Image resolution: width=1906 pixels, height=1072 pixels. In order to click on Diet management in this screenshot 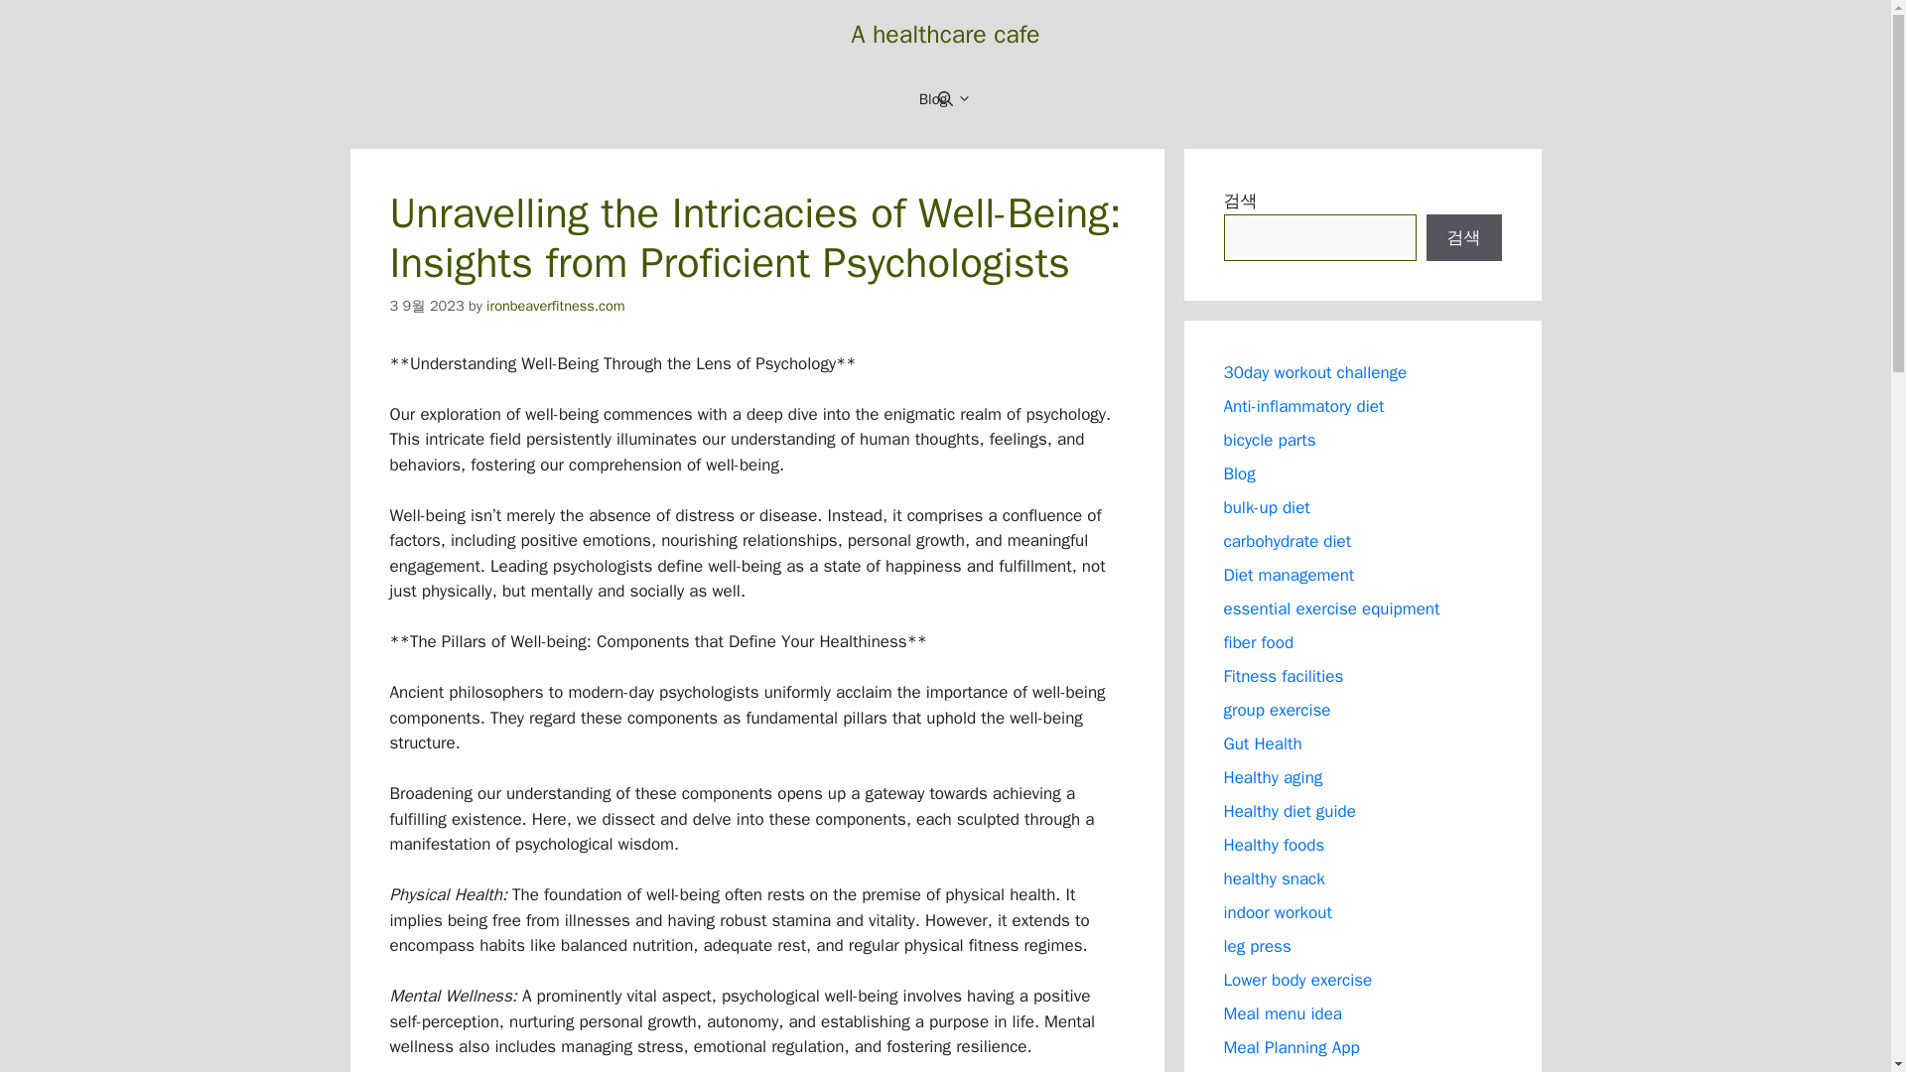, I will do `click(1289, 575)`.